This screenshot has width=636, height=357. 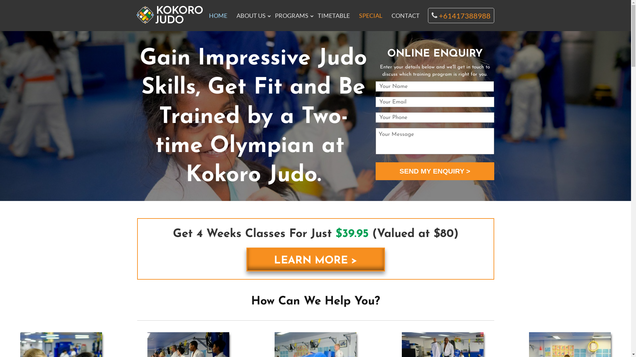 What do you see at coordinates (461, 16) in the screenshot?
I see `+61417388988` at bounding box center [461, 16].